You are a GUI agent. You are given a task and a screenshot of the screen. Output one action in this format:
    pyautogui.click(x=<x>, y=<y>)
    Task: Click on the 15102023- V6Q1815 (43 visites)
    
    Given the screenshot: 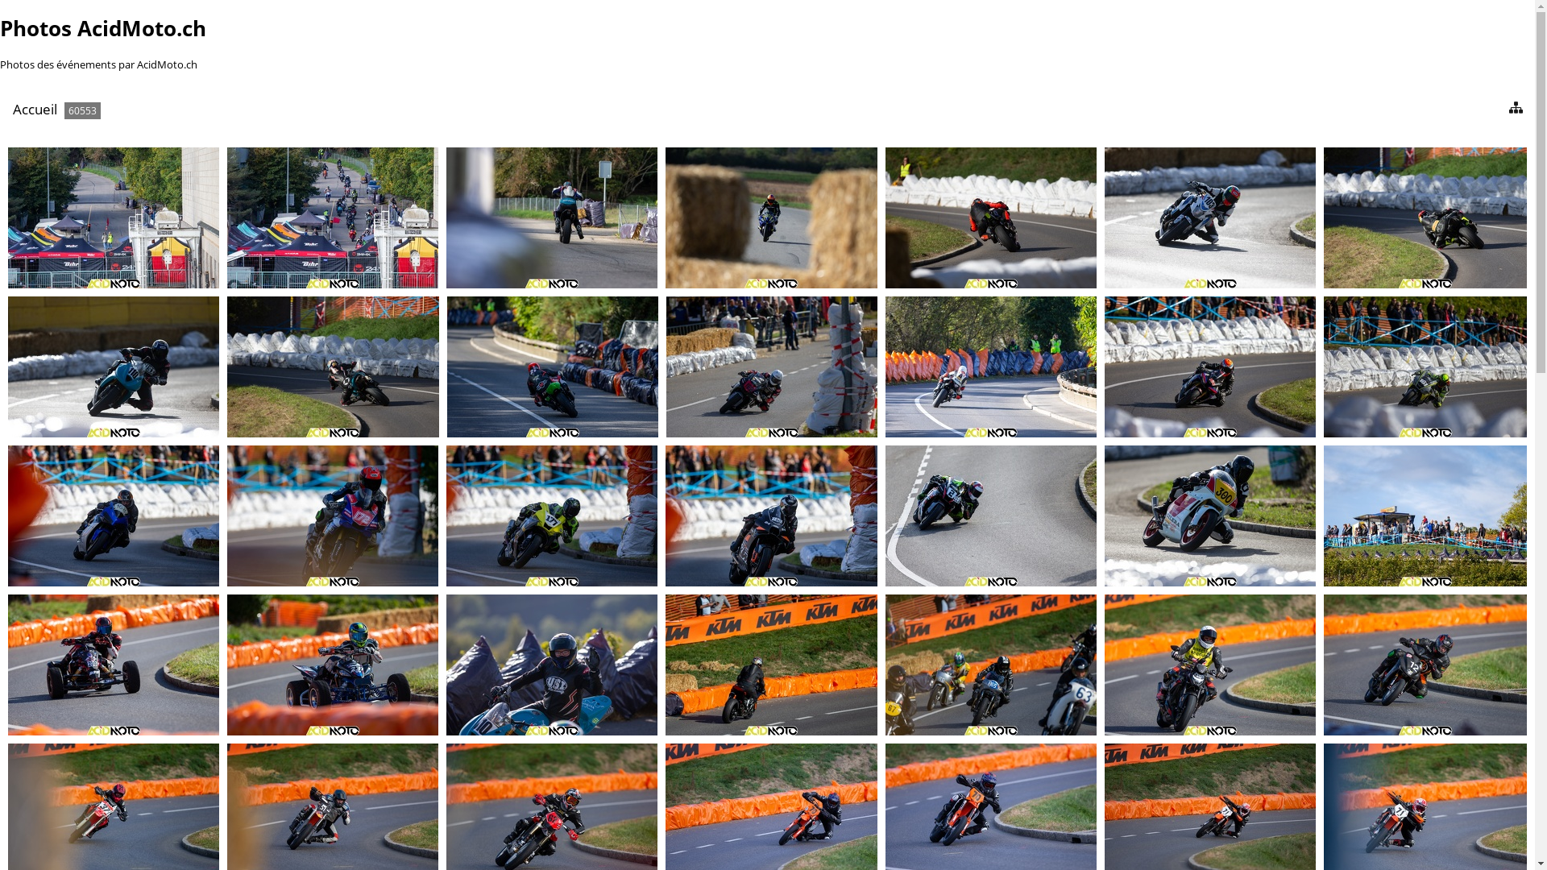 What is the action you would take?
    pyautogui.click(x=552, y=217)
    